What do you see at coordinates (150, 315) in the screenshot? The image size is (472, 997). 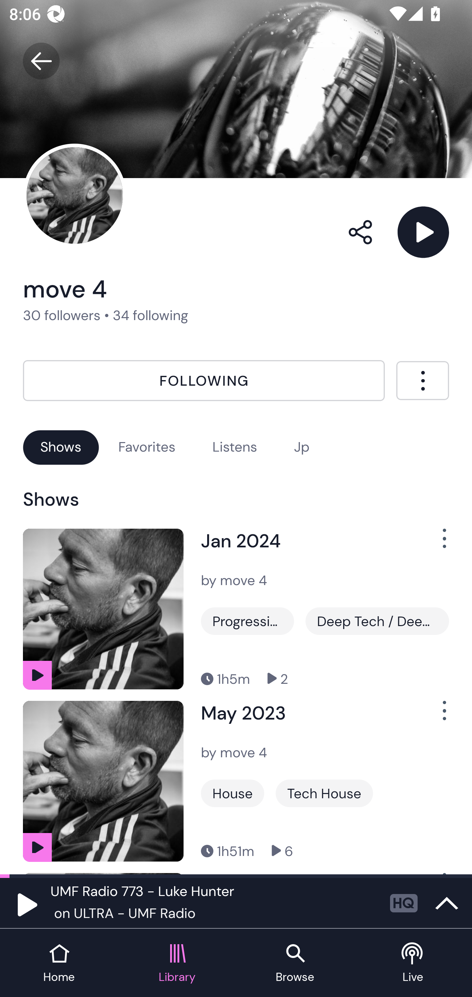 I see `34 following` at bounding box center [150, 315].